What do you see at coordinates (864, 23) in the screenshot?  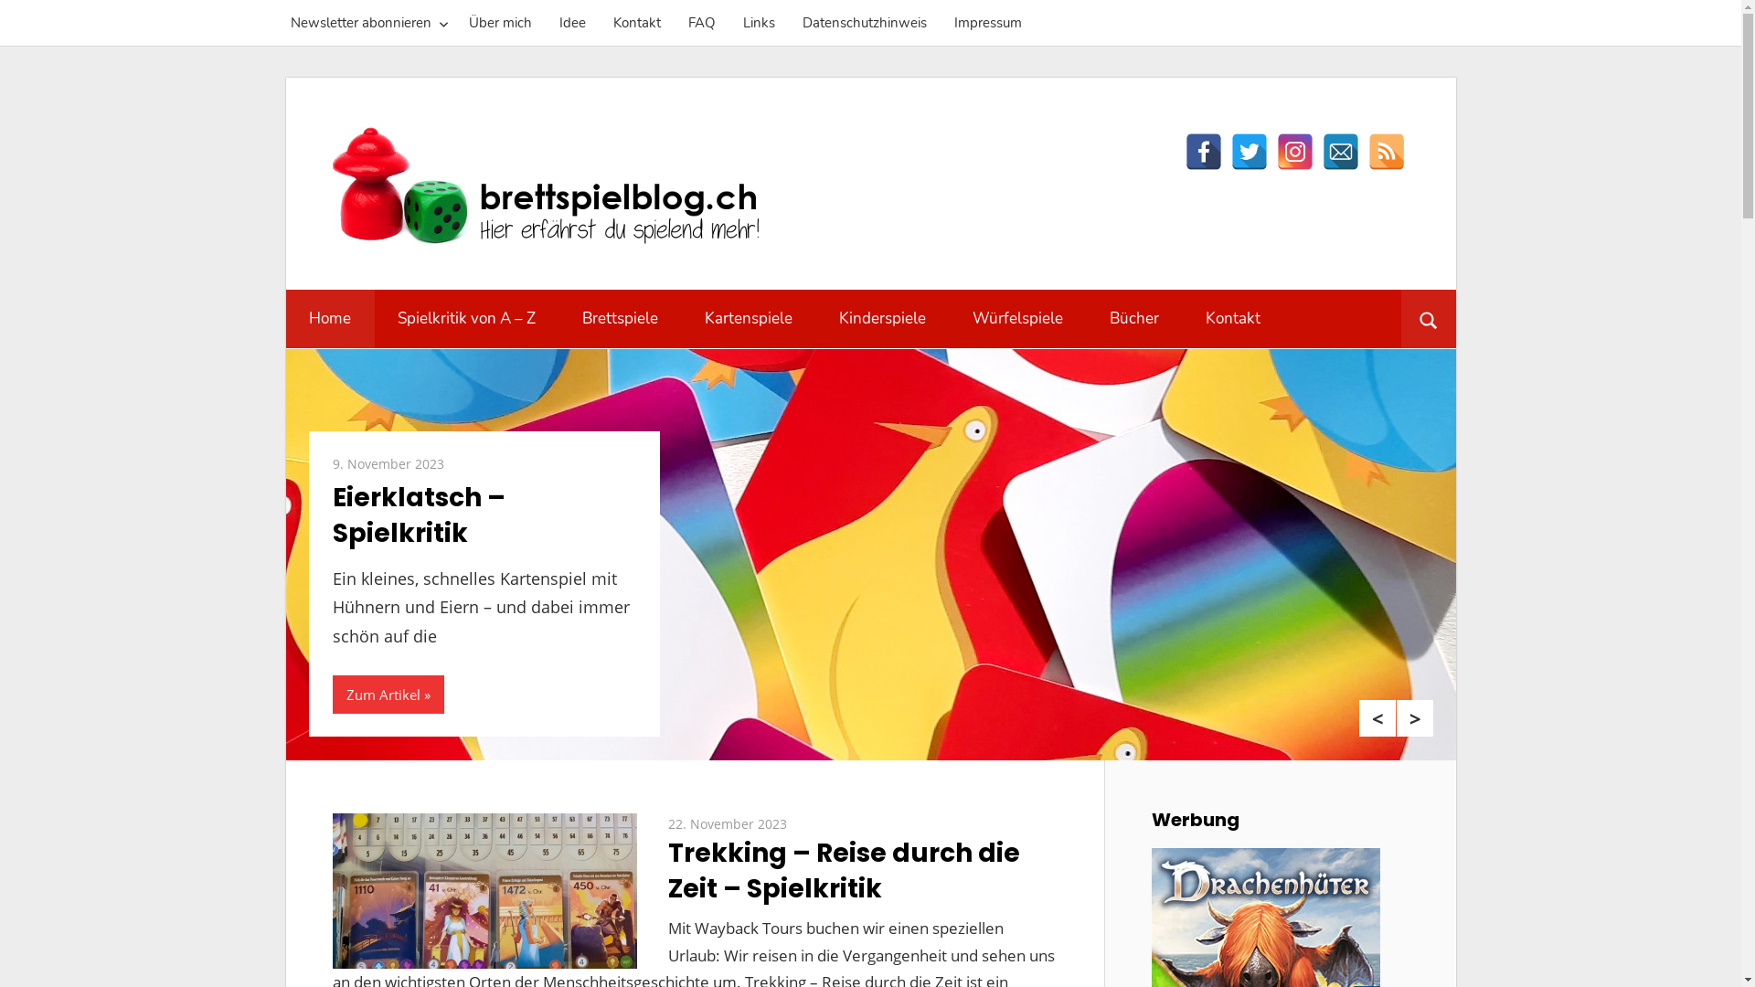 I see `Datenschutzhinweis` at bounding box center [864, 23].